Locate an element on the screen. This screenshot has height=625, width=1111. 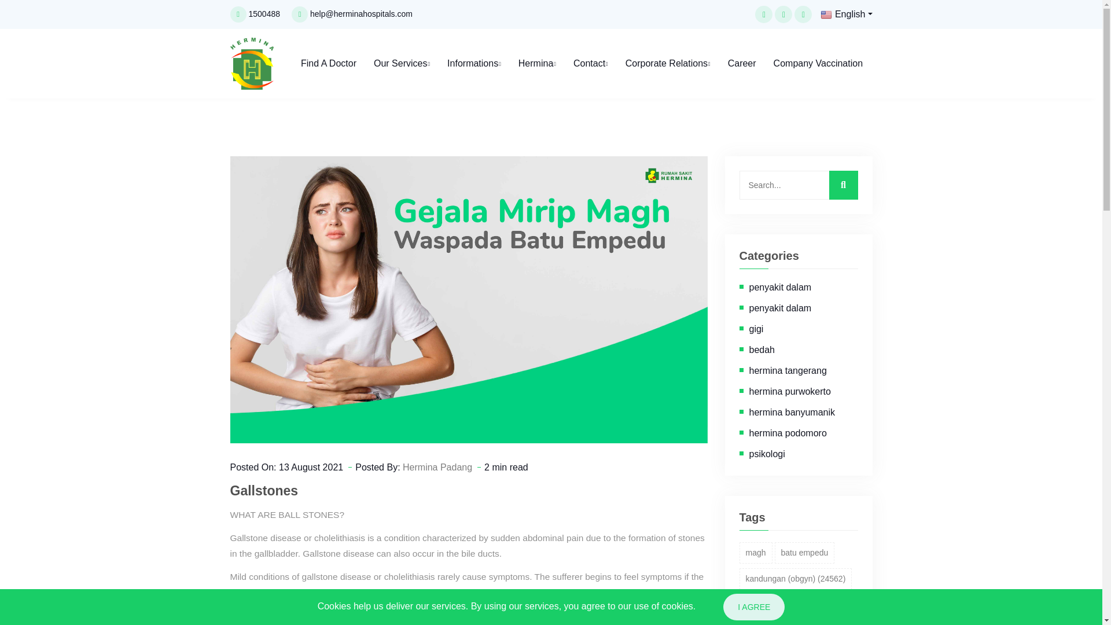
Our Services is located at coordinates (402, 64).